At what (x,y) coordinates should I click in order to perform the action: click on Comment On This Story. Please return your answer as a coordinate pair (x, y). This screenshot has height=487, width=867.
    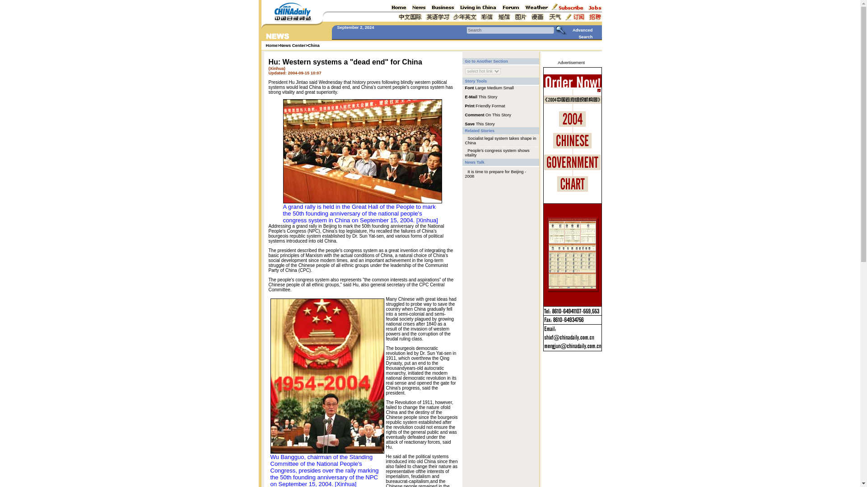
    Looking at the image, I should click on (488, 115).